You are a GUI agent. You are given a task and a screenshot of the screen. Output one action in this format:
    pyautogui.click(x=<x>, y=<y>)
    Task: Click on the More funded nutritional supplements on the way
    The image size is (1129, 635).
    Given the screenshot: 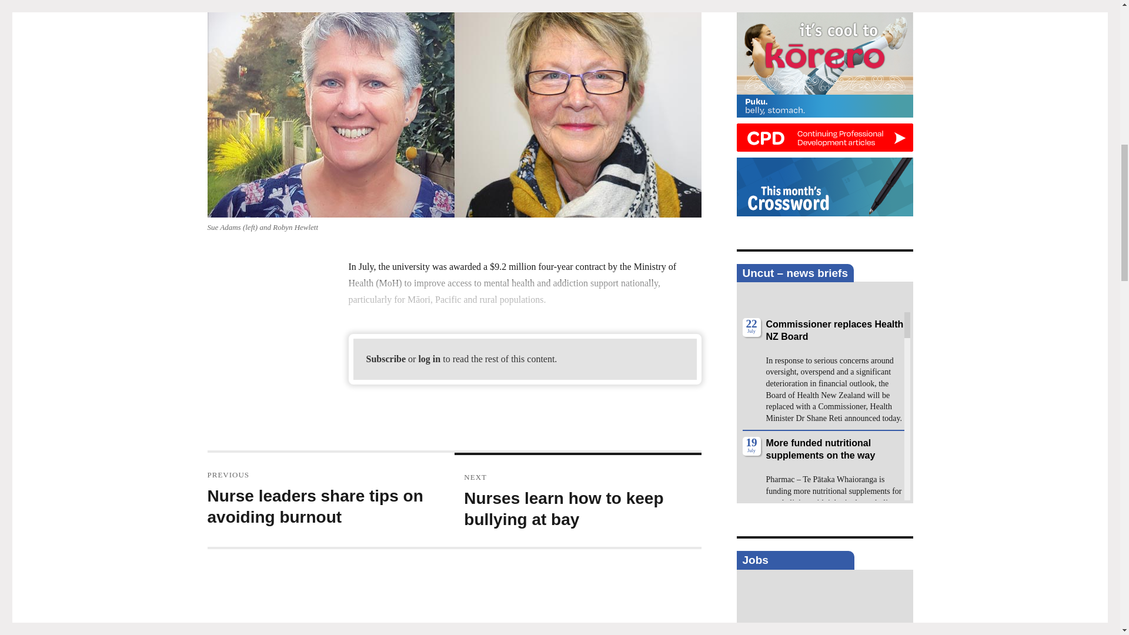 What is the action you would take?
    pyautogui.click(x=820, y=449)
    